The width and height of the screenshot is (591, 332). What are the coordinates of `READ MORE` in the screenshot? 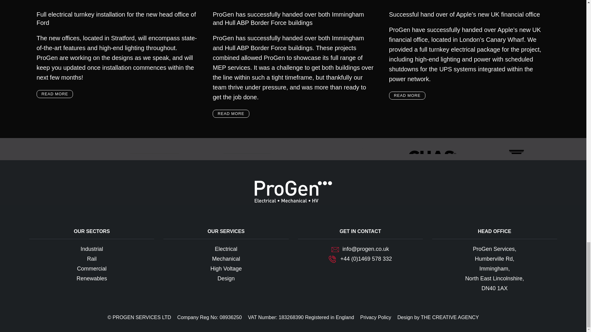 It's located at (407, 96).